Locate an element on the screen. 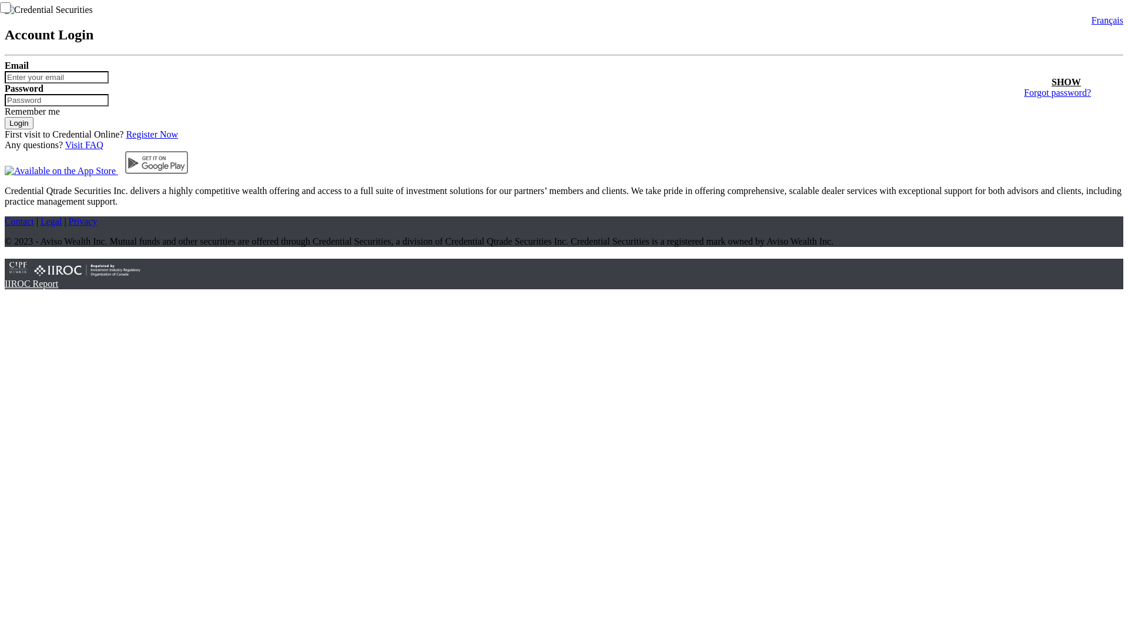  IIROC Report is located at coordinates (32, 283).